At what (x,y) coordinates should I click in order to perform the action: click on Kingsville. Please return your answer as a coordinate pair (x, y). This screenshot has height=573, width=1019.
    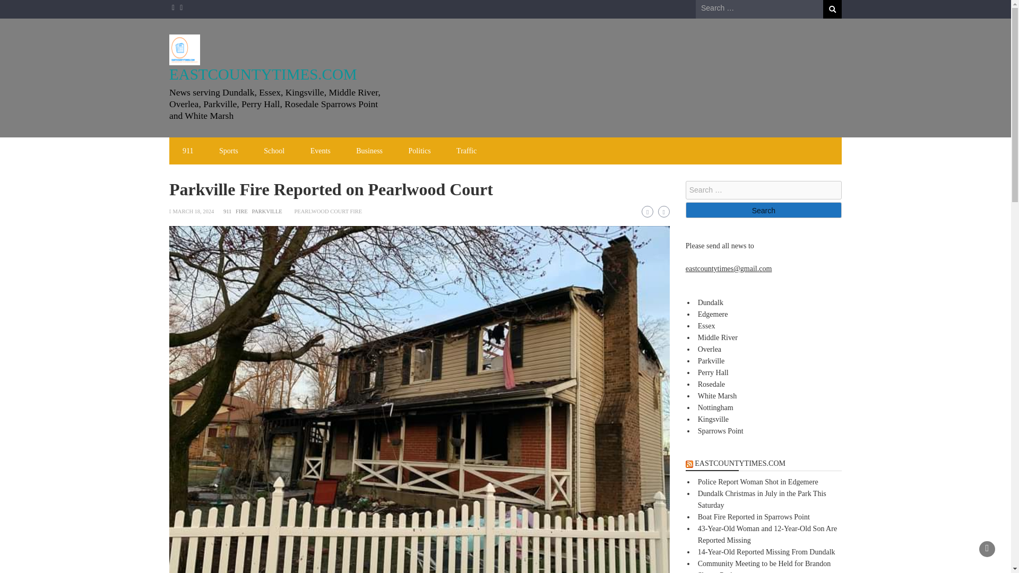
    Looking at the image, I should click on (713, 419).